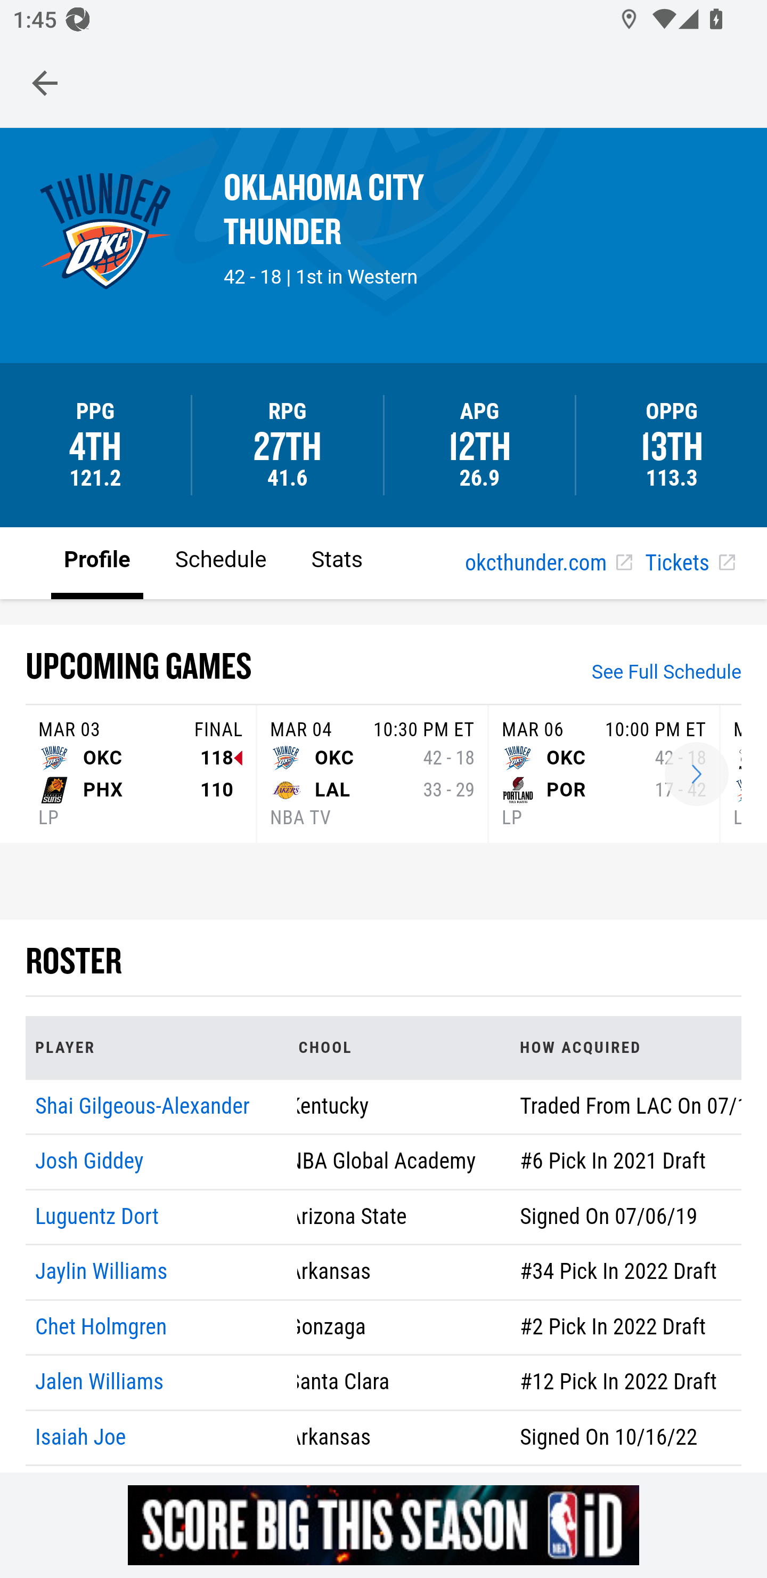 The height and width of the screenshot is (1578, 767). I want to click on Jalen Williams, so click(100, 1383).